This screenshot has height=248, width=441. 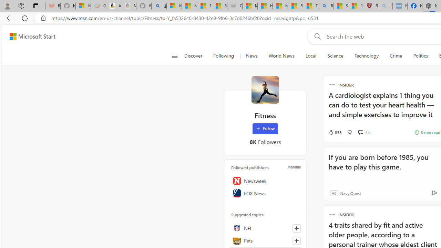 What do you see at coordinates (265, 129) in the screenshot?
I see `Follow` at bounding box center [265, 129].